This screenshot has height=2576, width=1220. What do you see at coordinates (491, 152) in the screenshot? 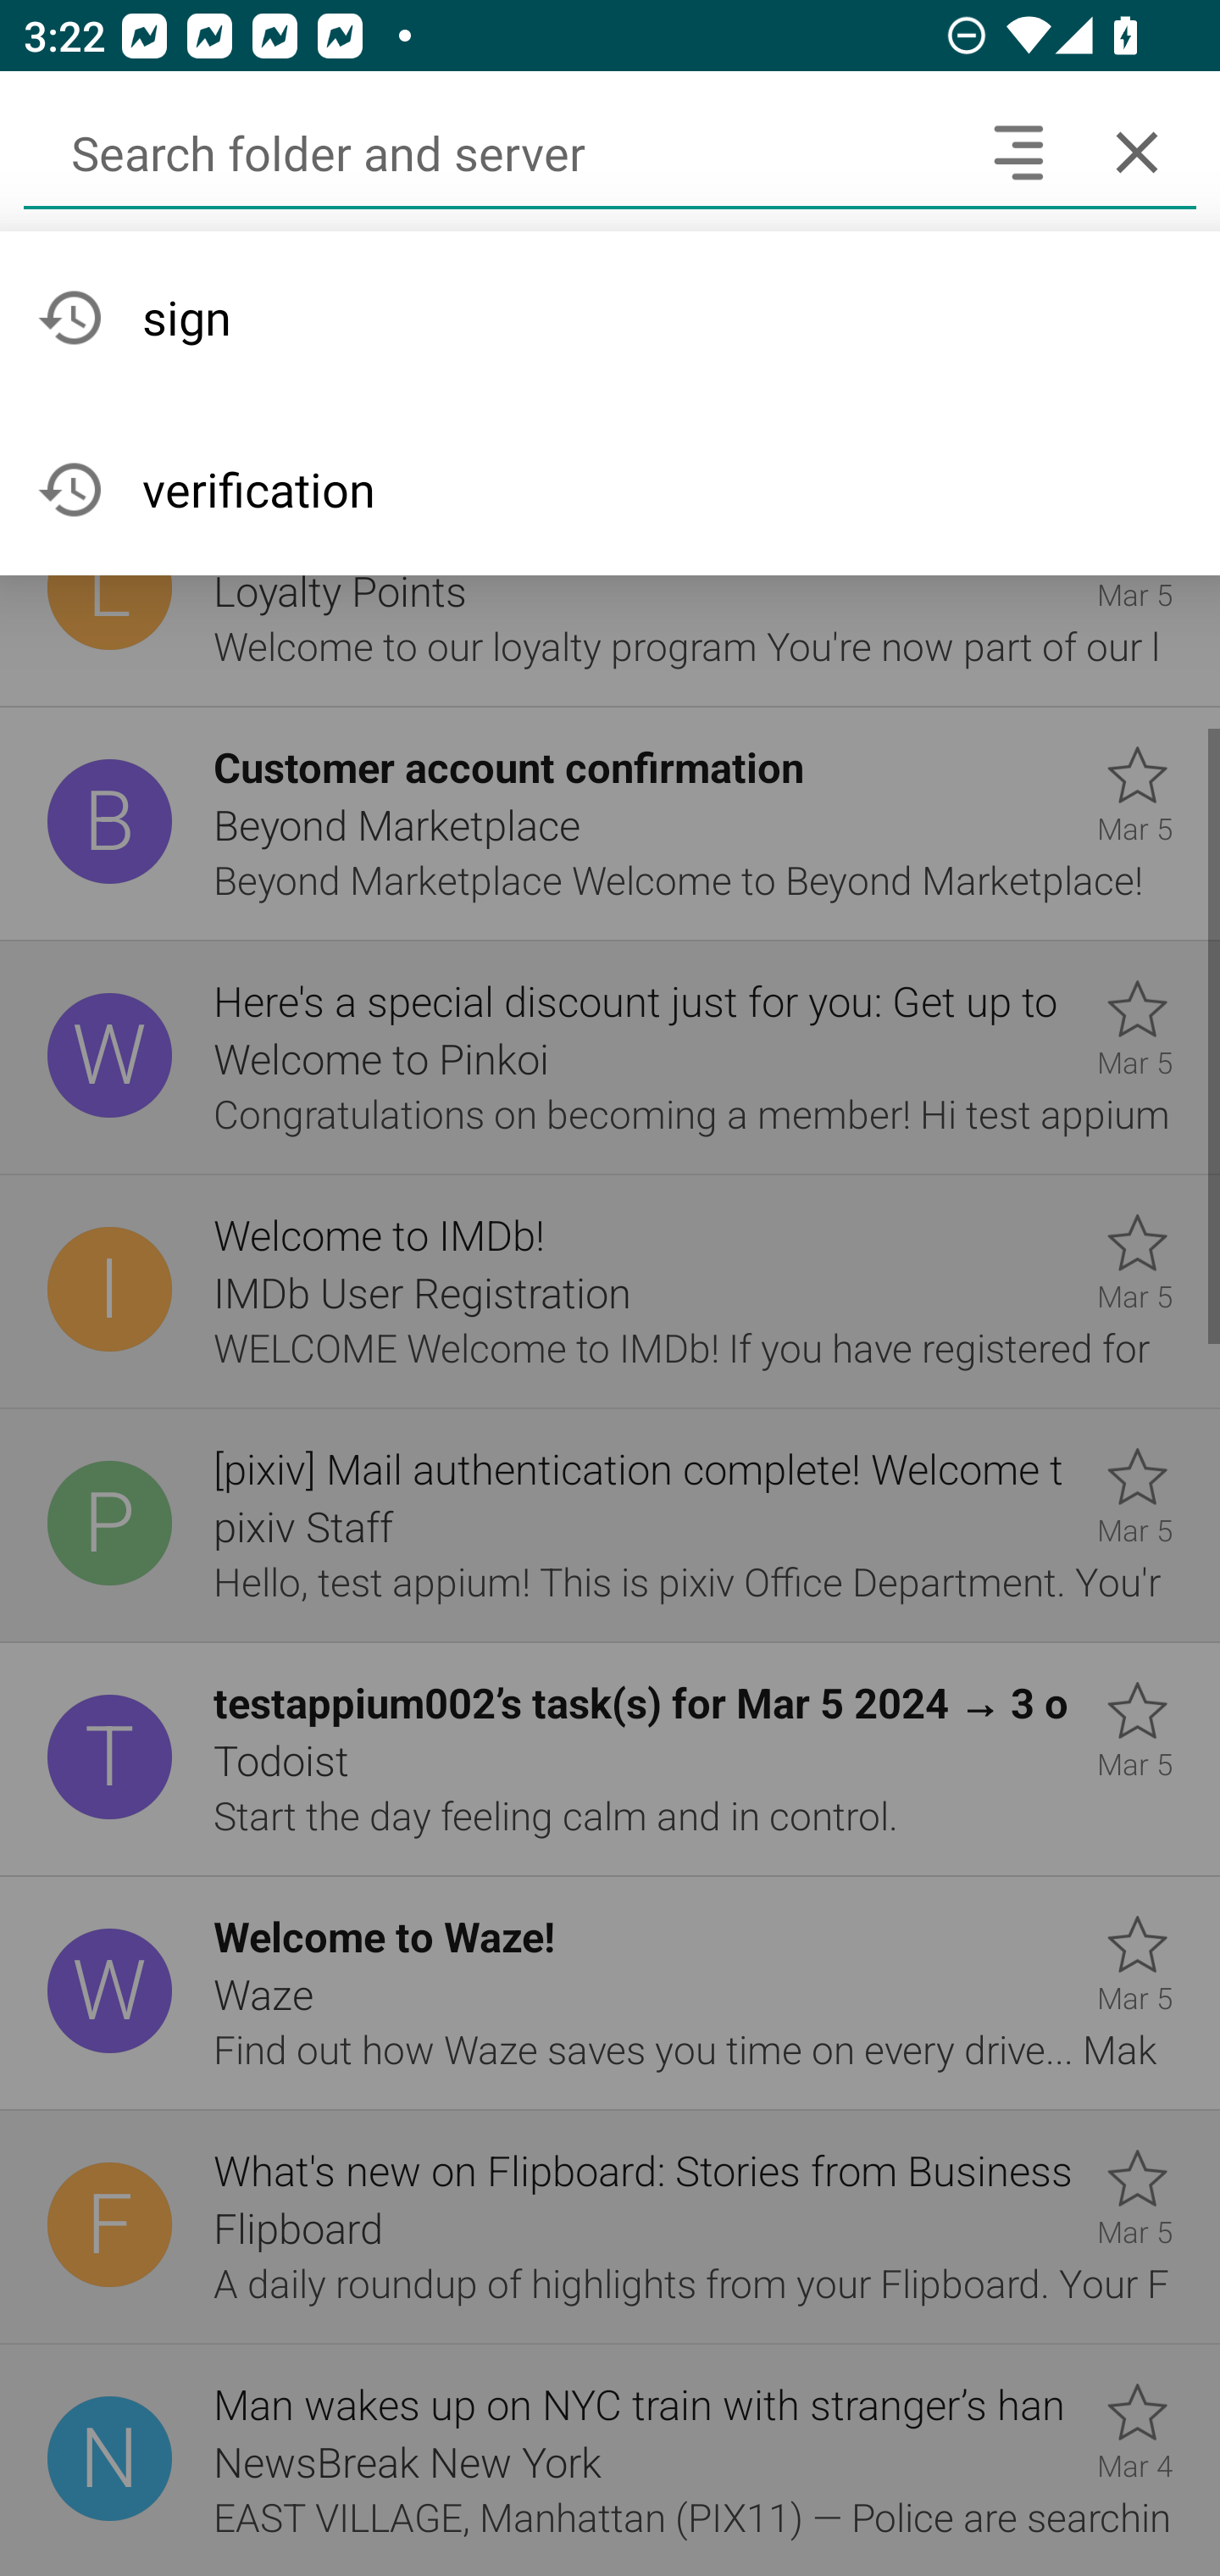
I see `   Search folder and server` at bounding box center [491, 152].